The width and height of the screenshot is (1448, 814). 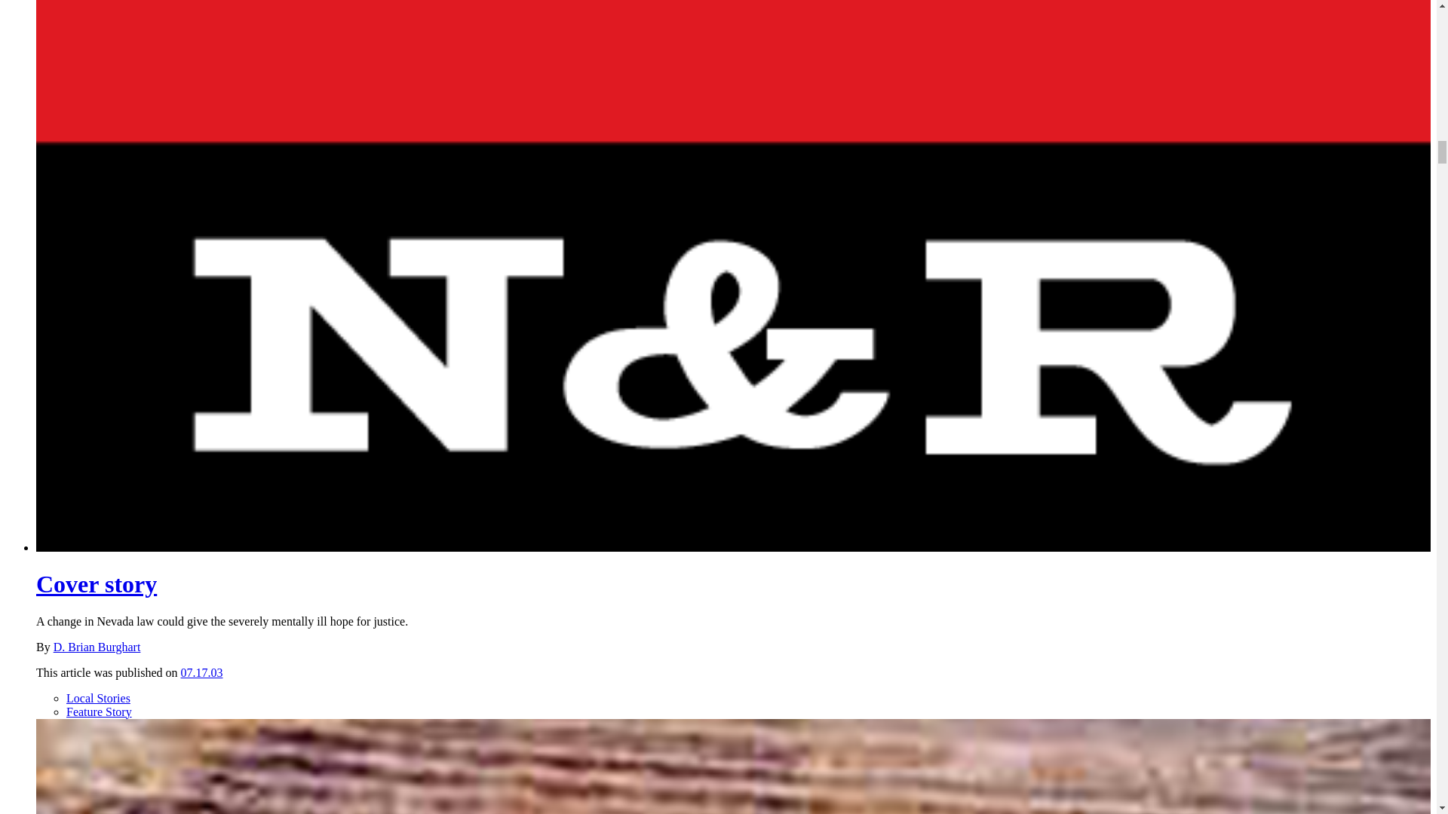 What do you see at coordinates (98, 698) in the screenshot?
I see `Local Stories` at bounding box center [98, 698].